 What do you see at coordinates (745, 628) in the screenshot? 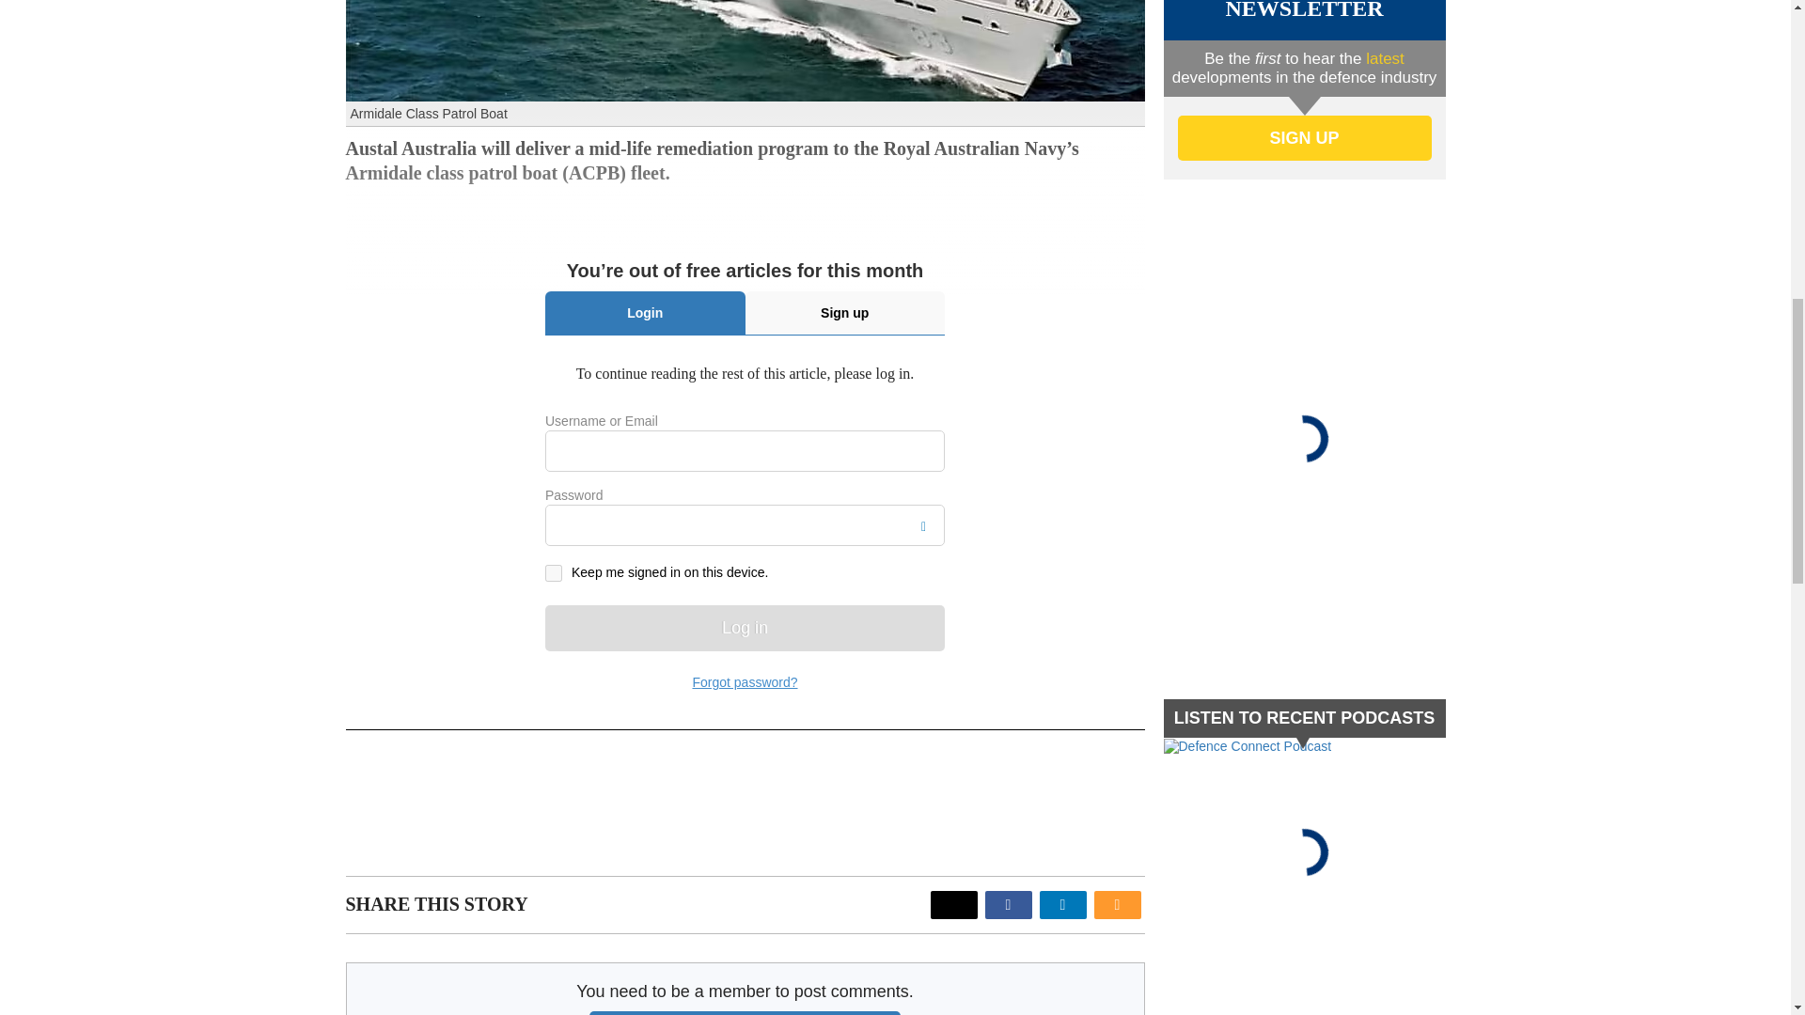
I see `Log in` at bounding box center [745, 628].